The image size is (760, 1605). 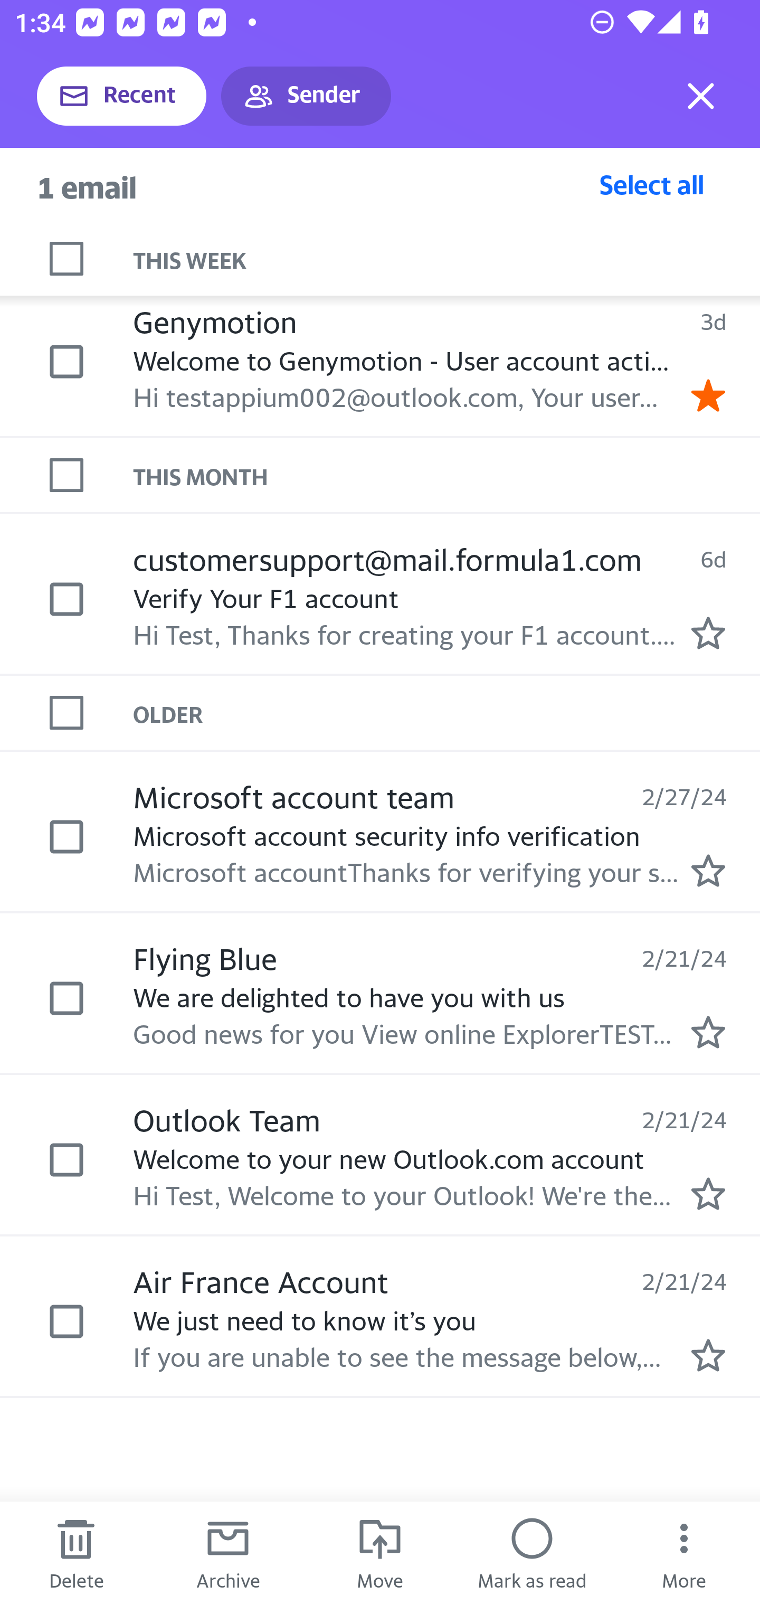 What do you see at coordinates (708, 871) in the screenshot?
I see `Mark as starred.` at bounding box center [708, 871].